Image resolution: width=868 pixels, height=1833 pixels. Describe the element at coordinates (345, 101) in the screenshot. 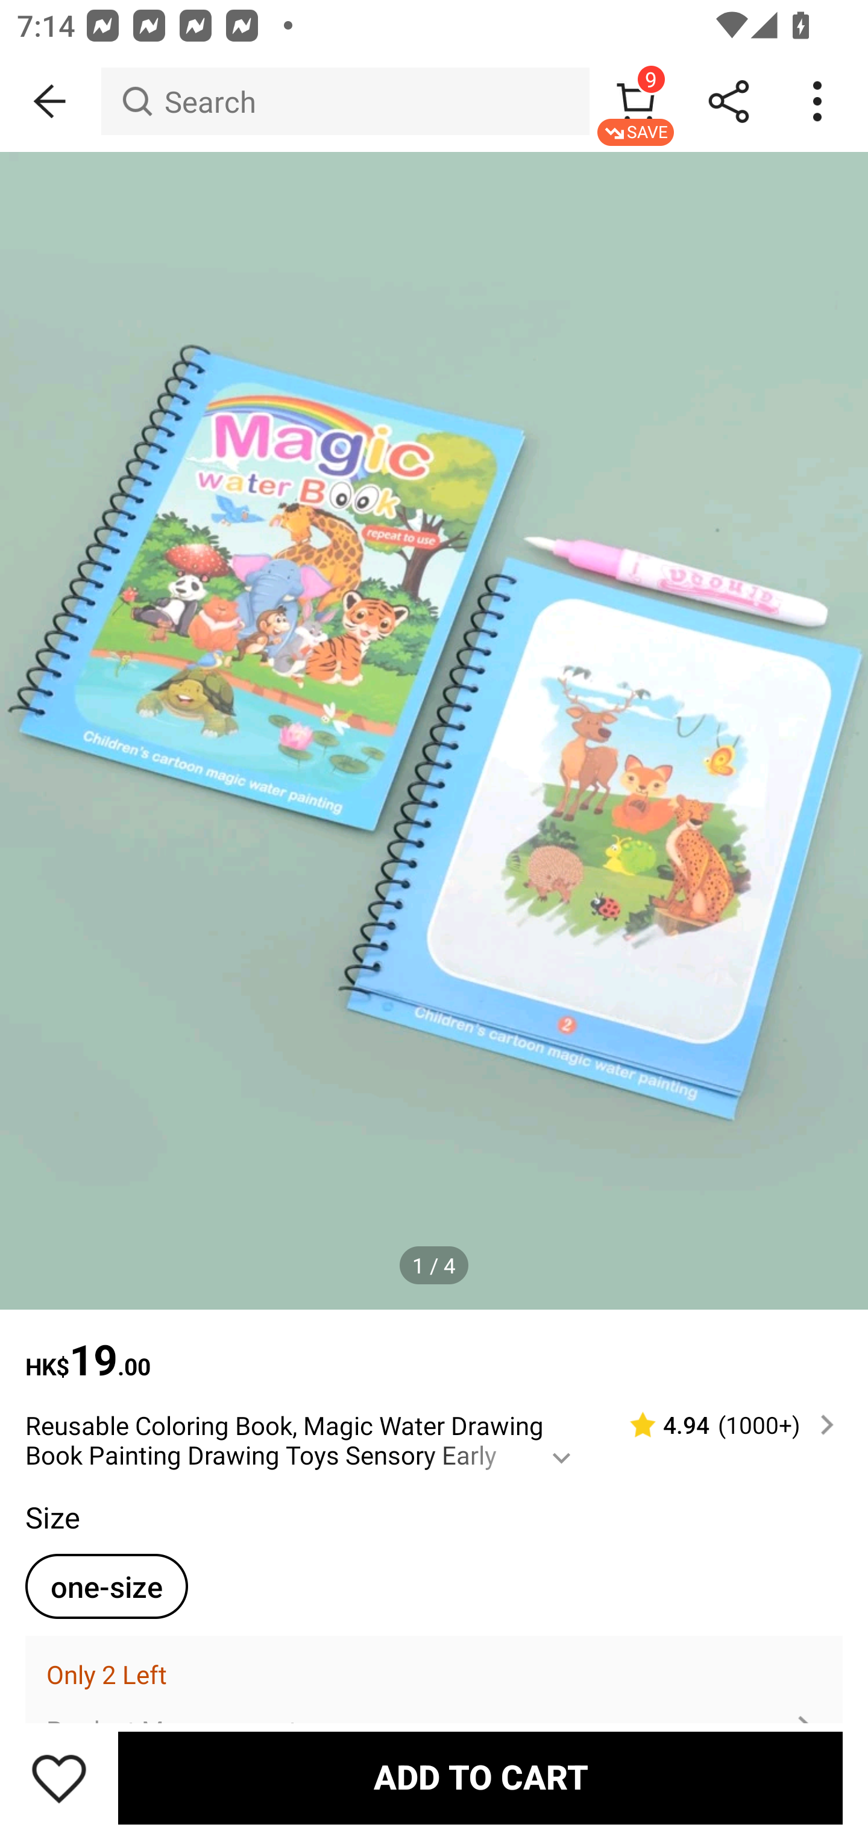

I see `Search` at that location.